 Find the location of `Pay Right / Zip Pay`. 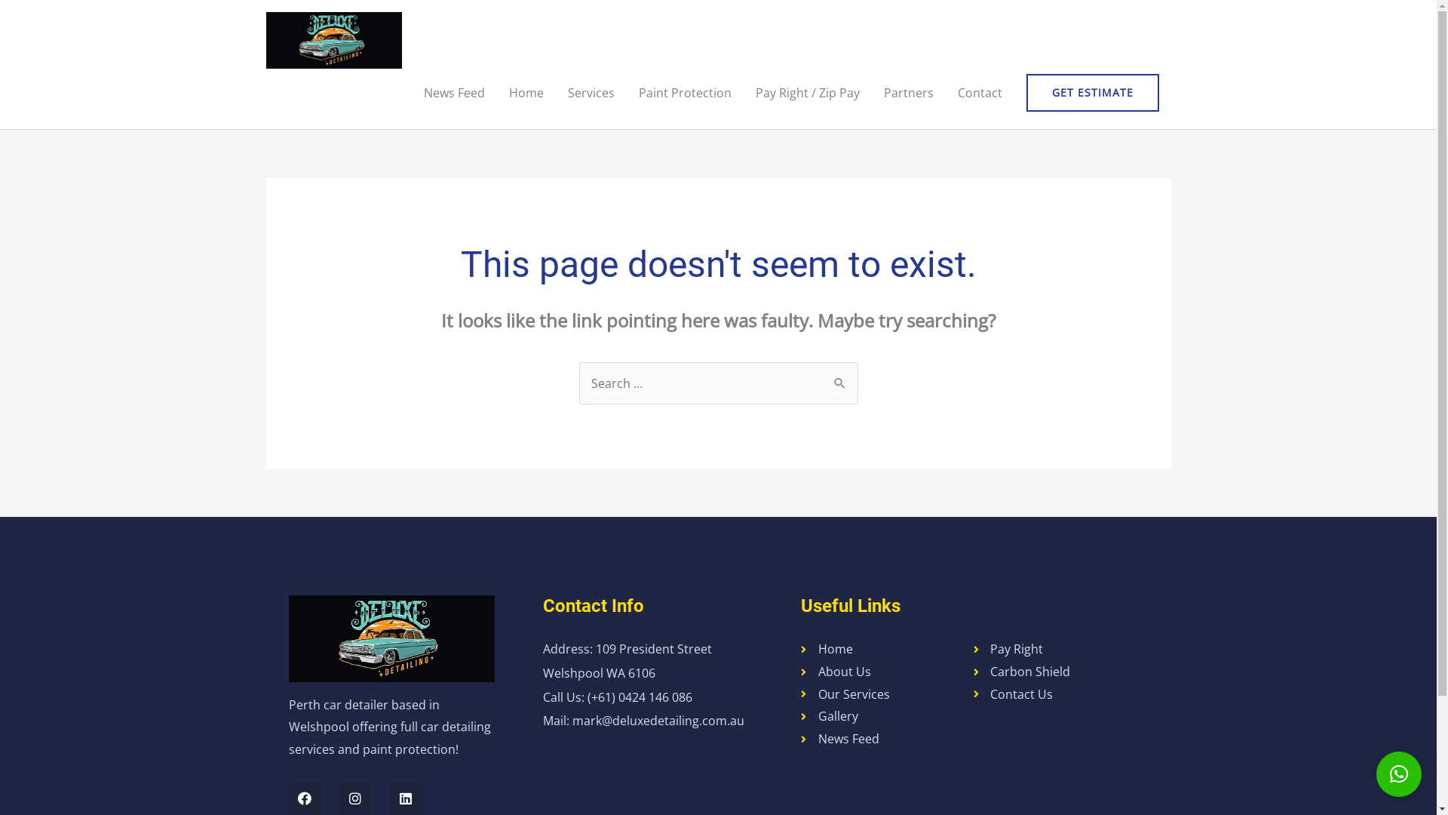

Pay Right / Zip Pay is located at coordinates (808, 93).